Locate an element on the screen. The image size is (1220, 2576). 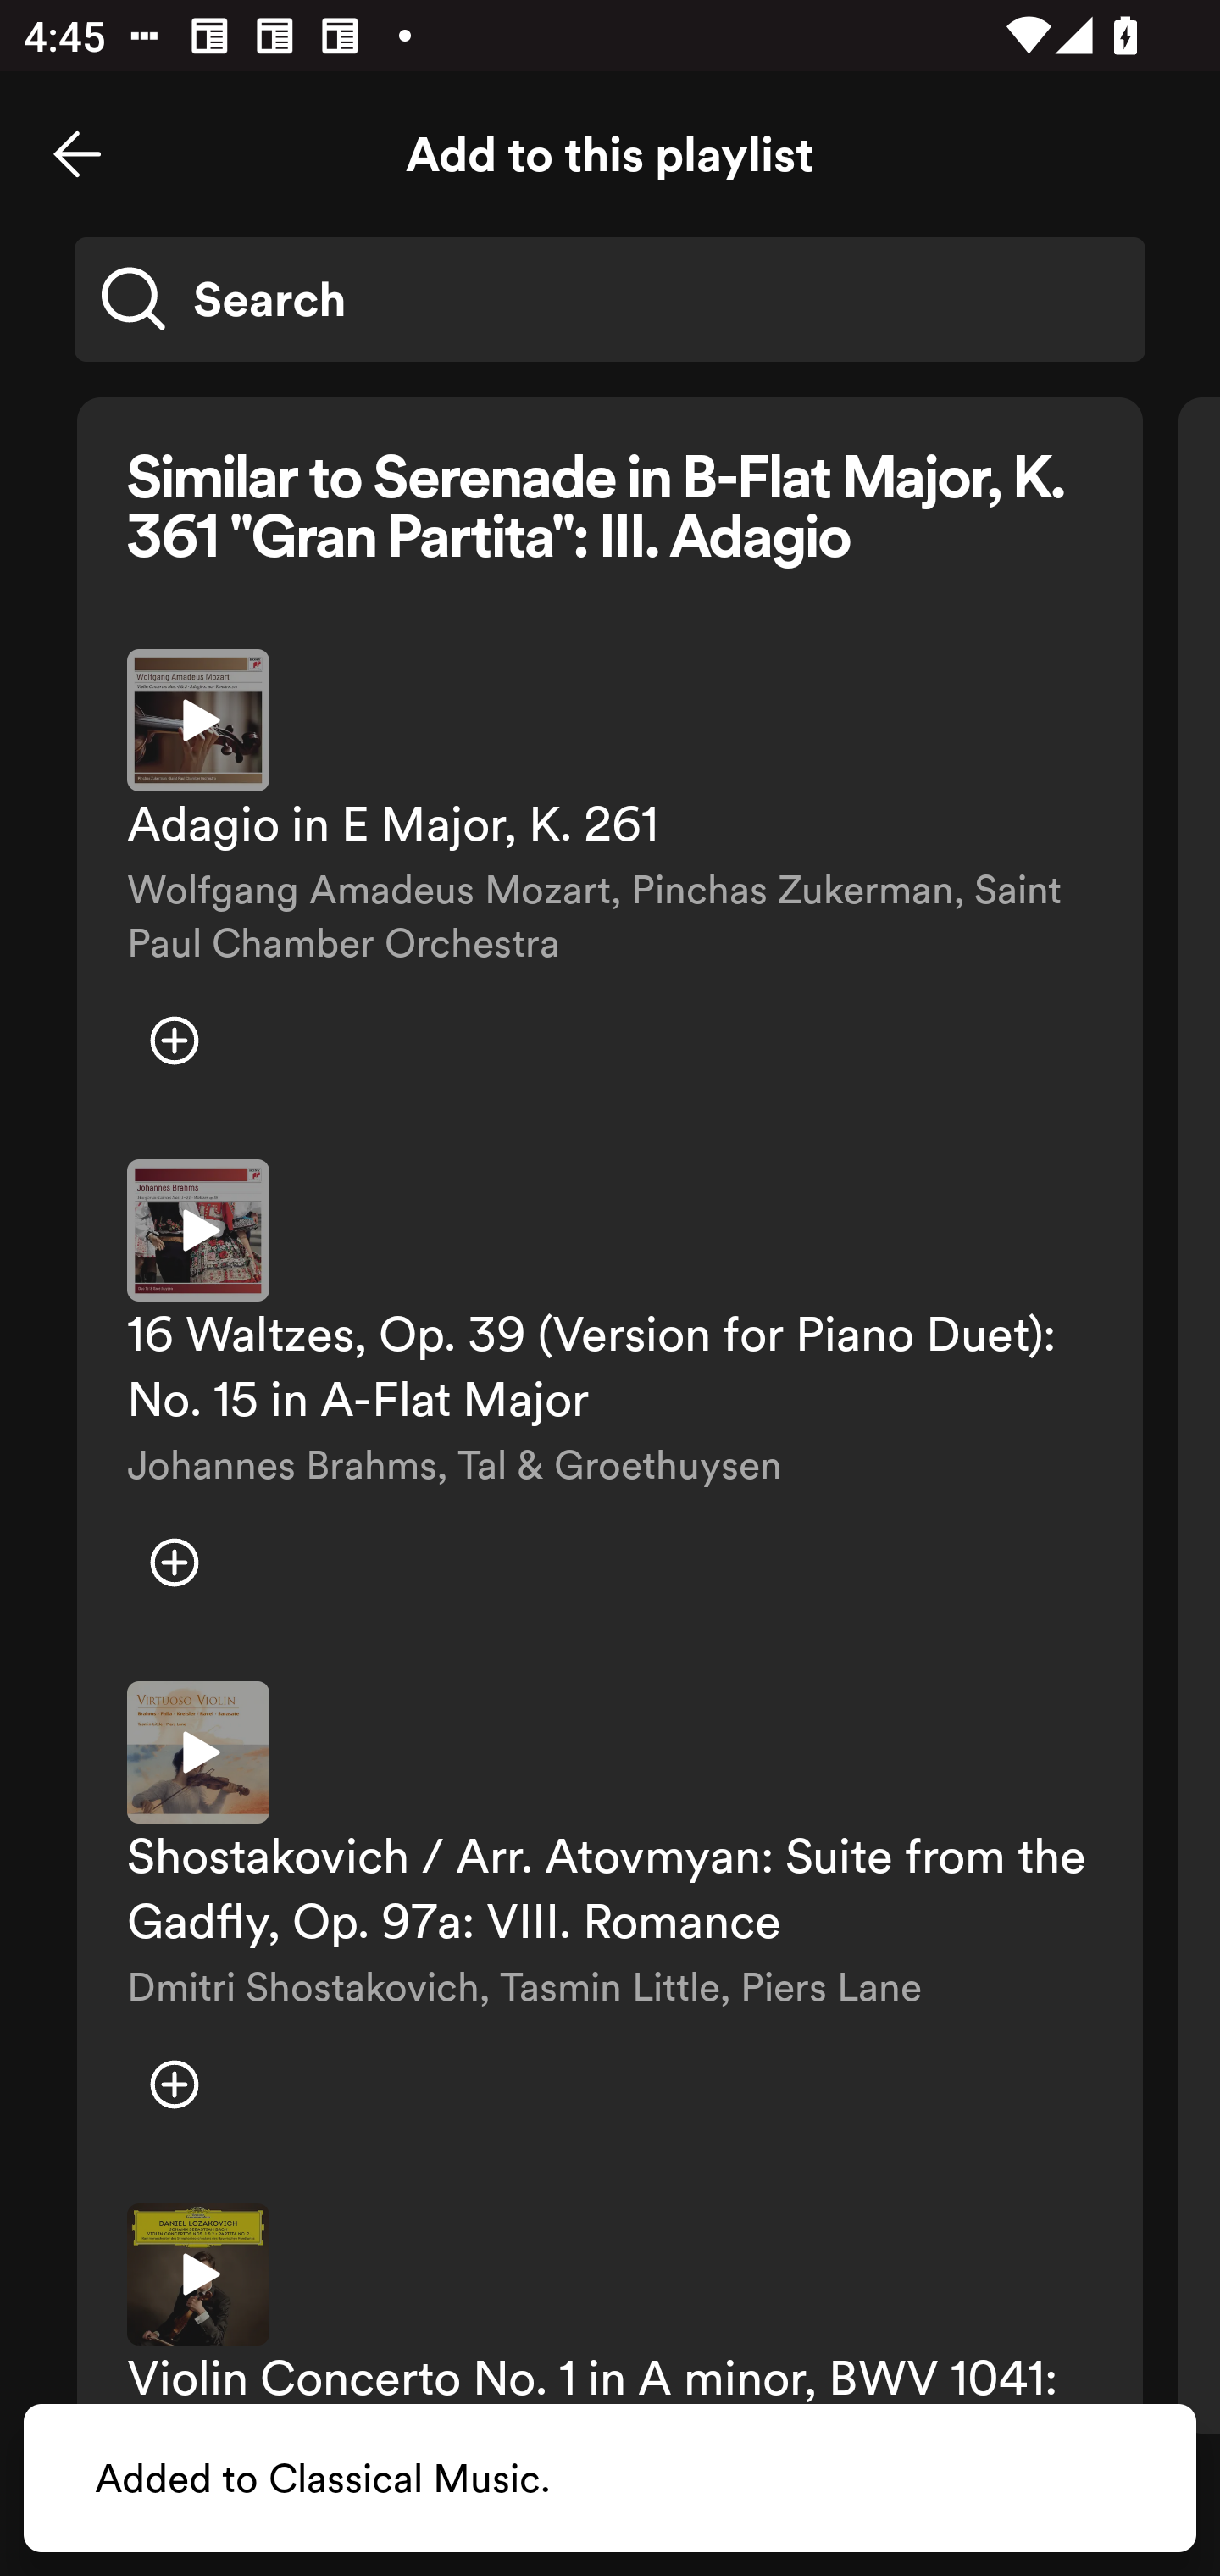
Play preview is located at coordinates (198, 1230).